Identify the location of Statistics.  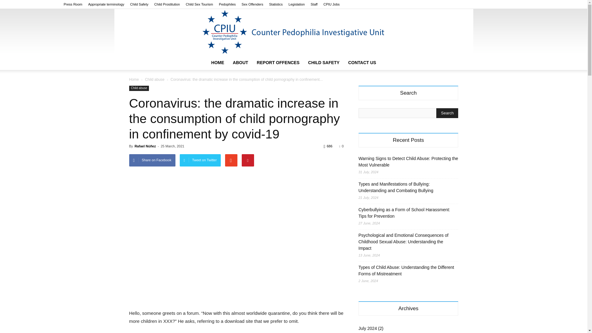
(276, 4).